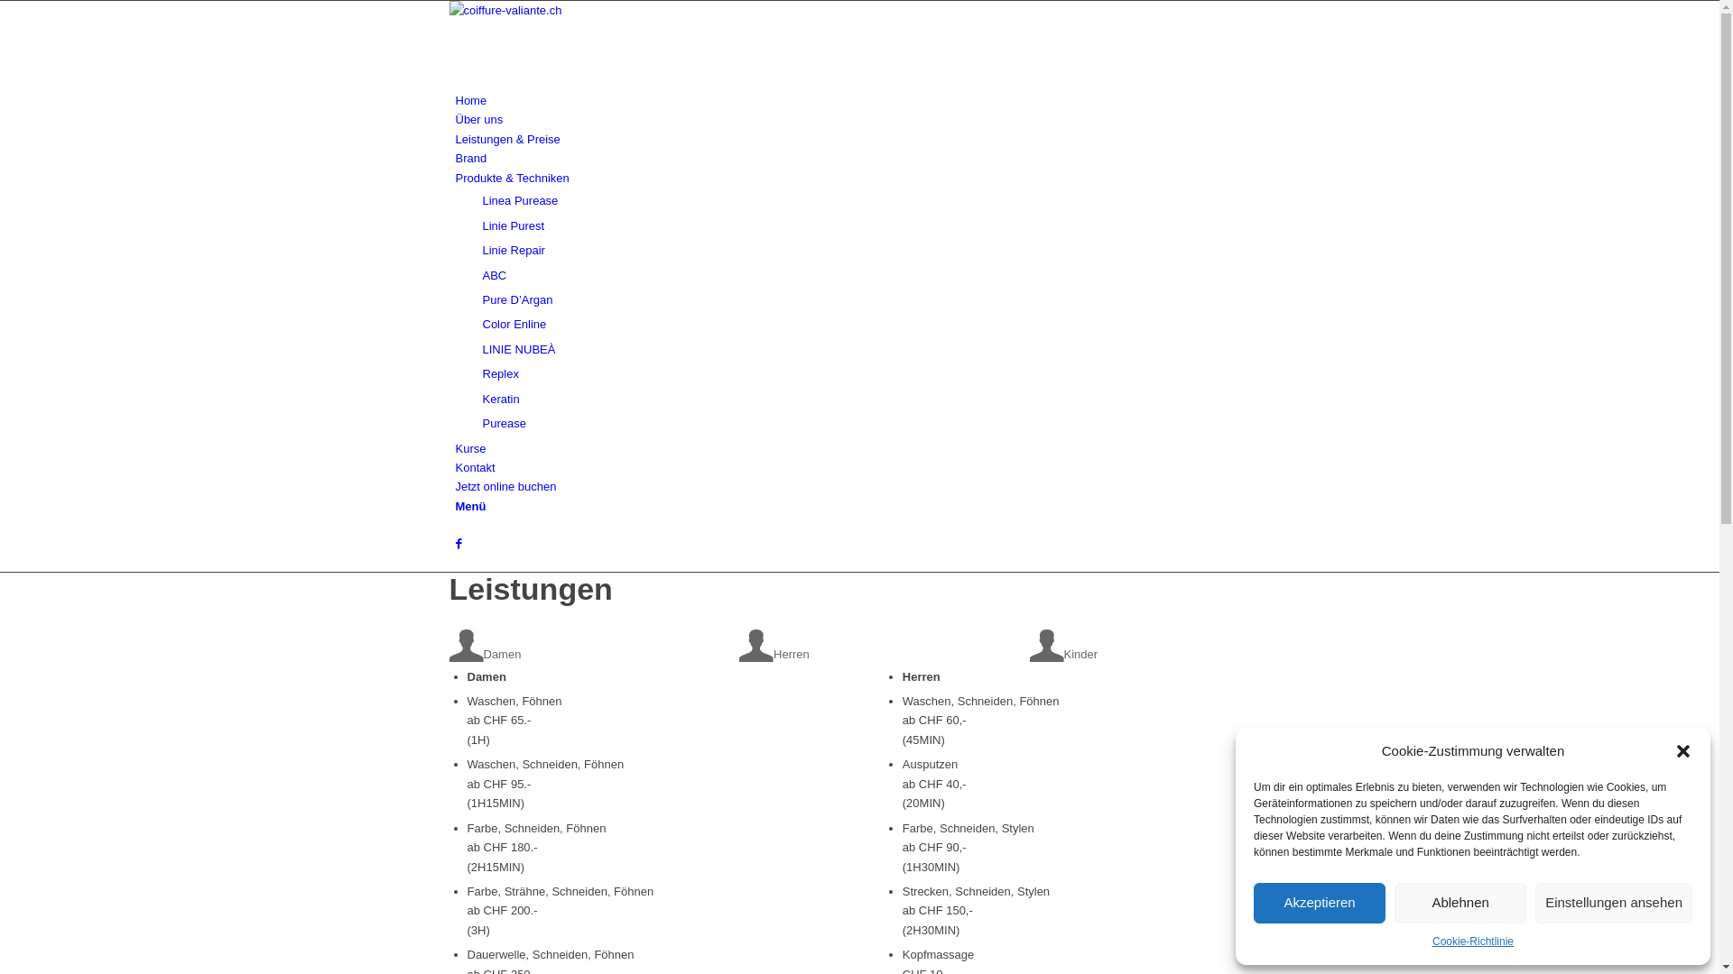 This screenshot has height=974, width=1733. Describe the element at coordinates (500, 373) in the screenshot. I see `Replex` at that location.